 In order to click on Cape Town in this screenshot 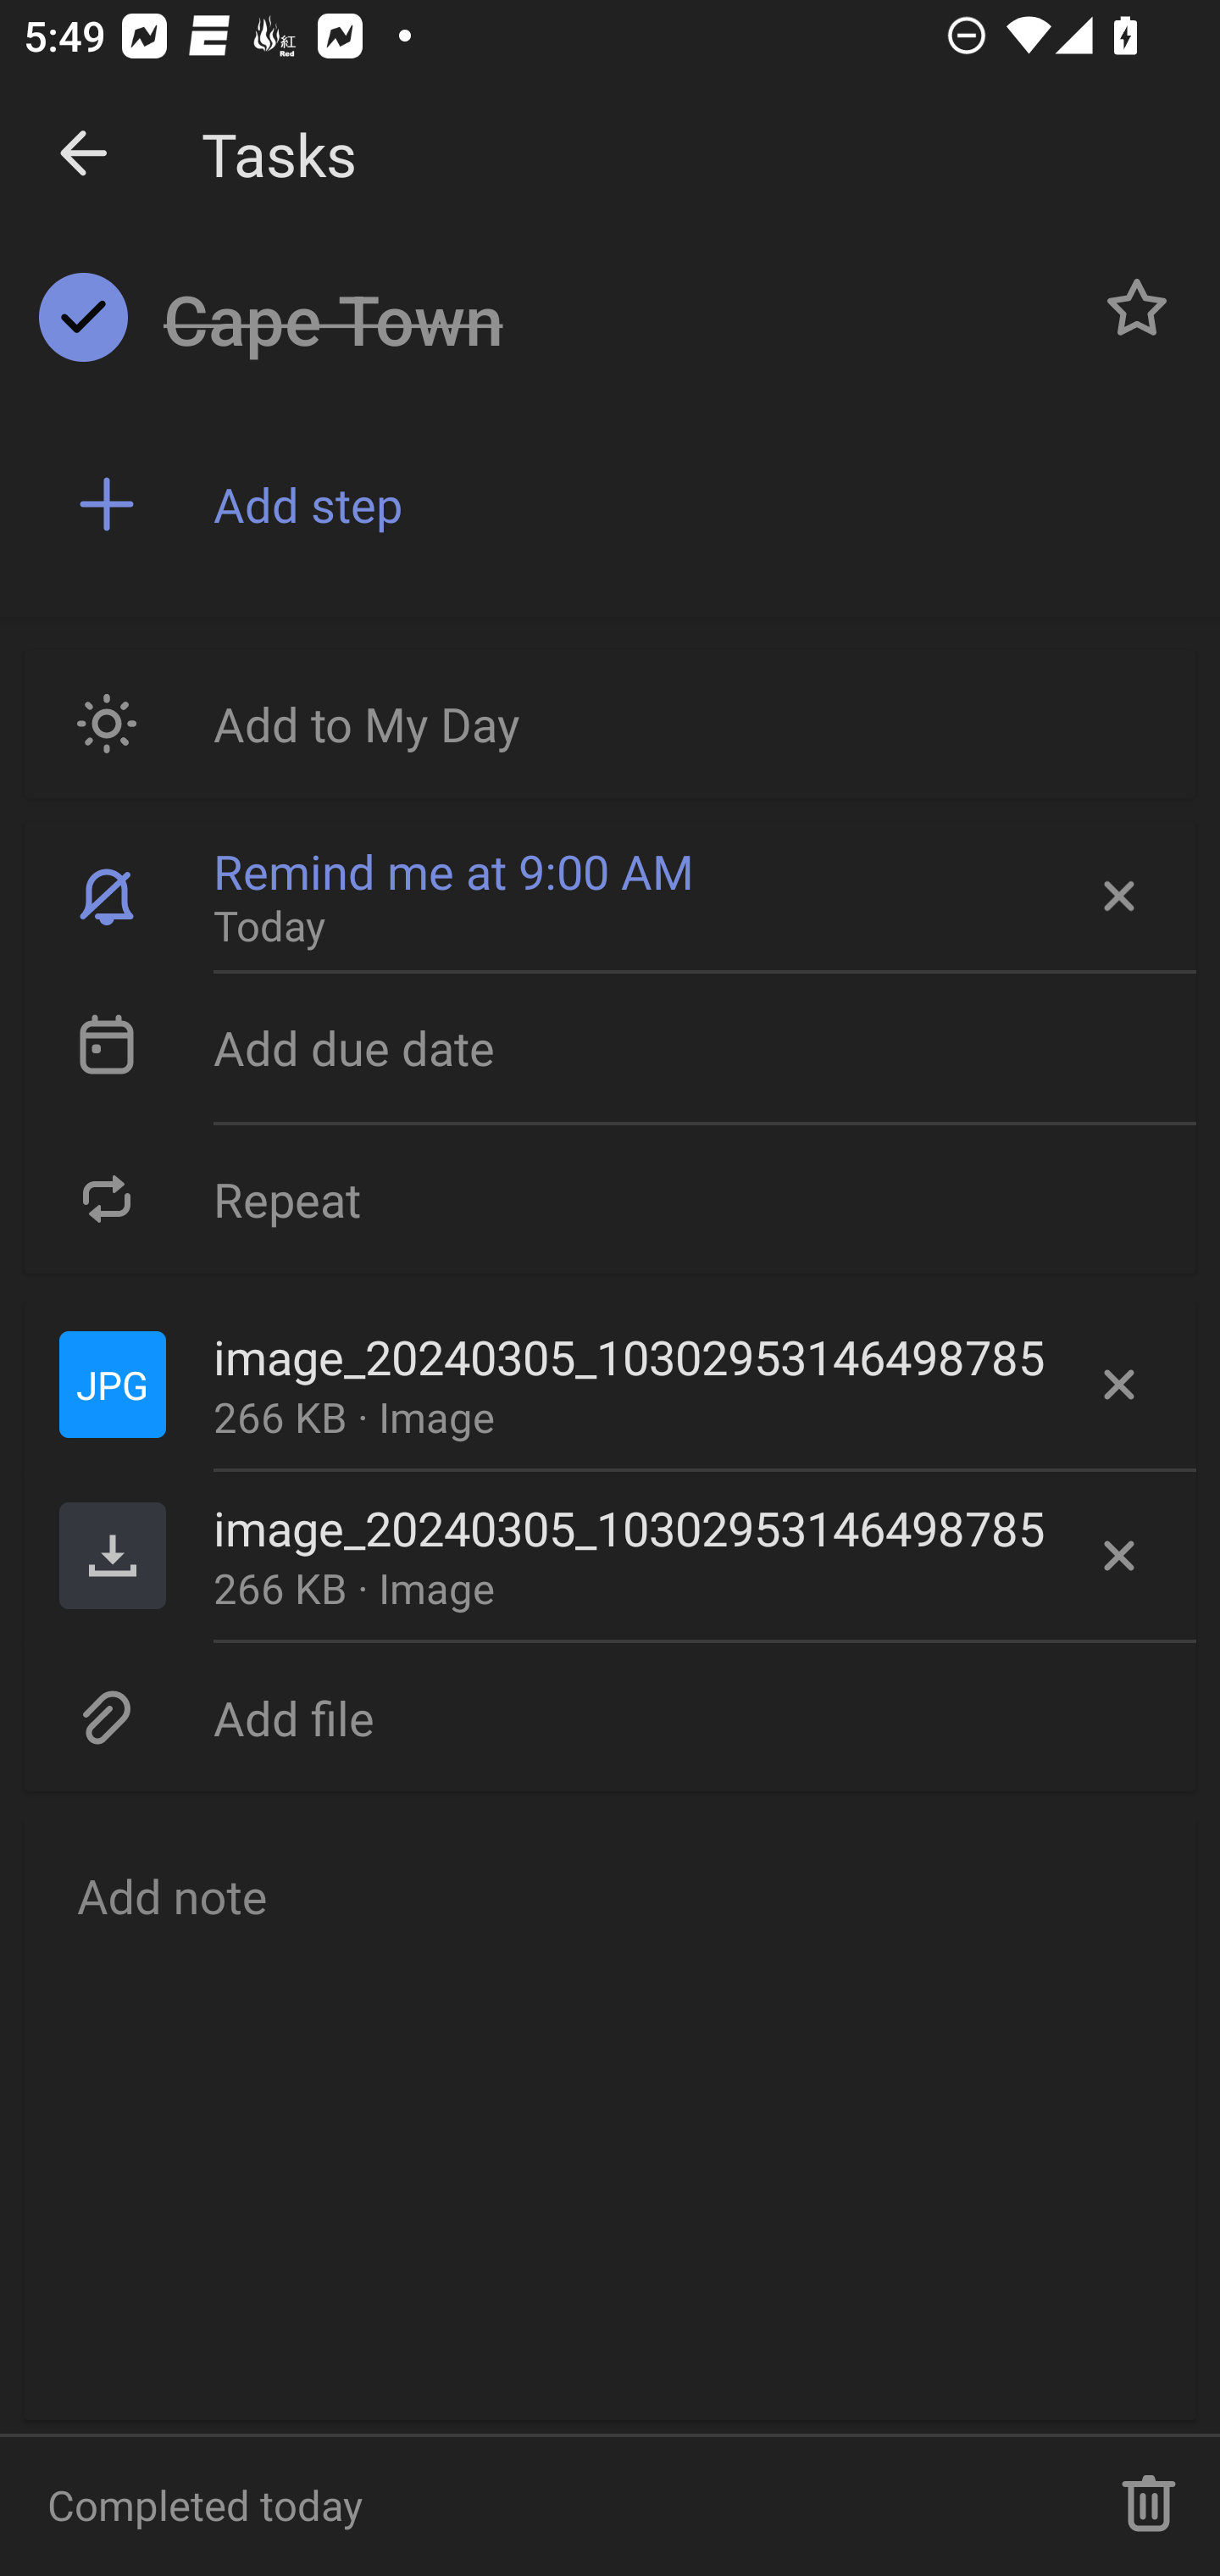, I will do `click(614, 320)`.